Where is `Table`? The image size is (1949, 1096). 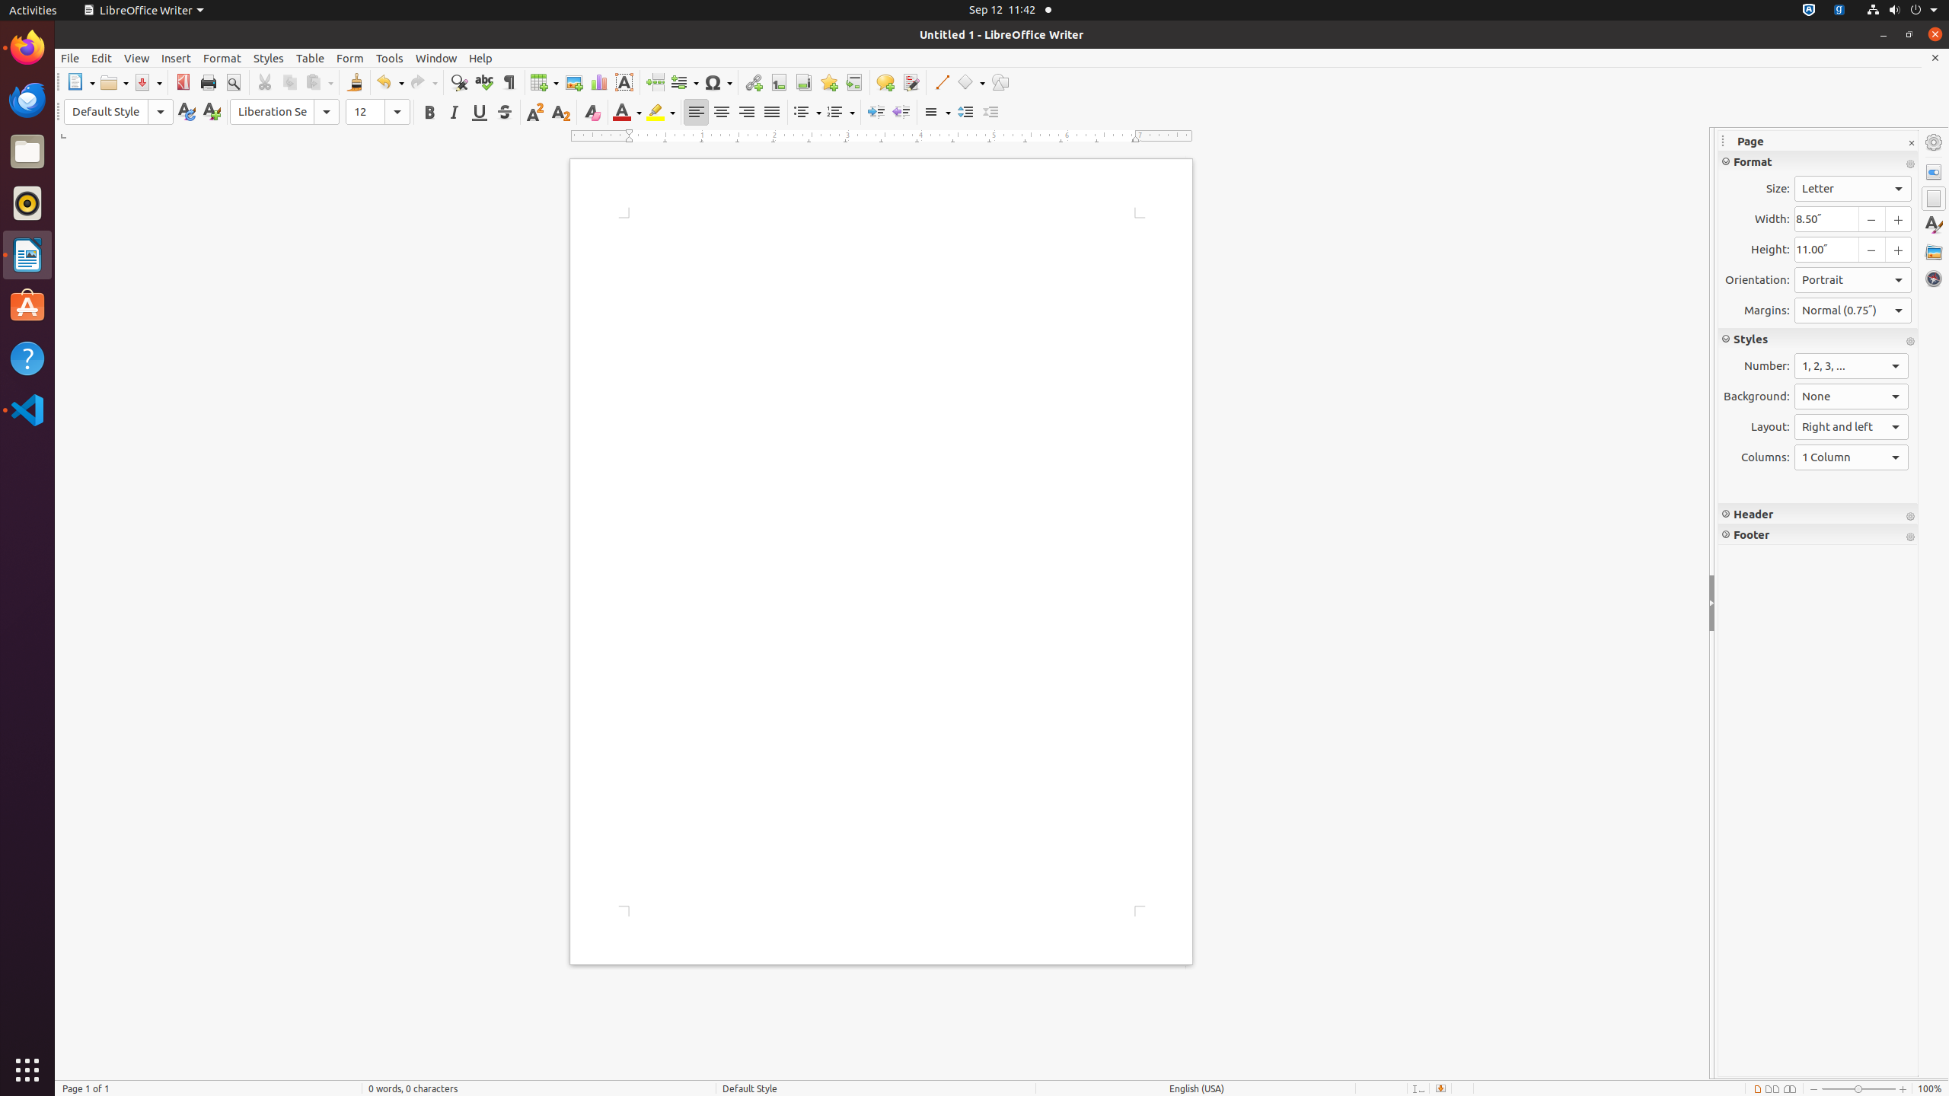
Table is located at coordinates (544, 82).